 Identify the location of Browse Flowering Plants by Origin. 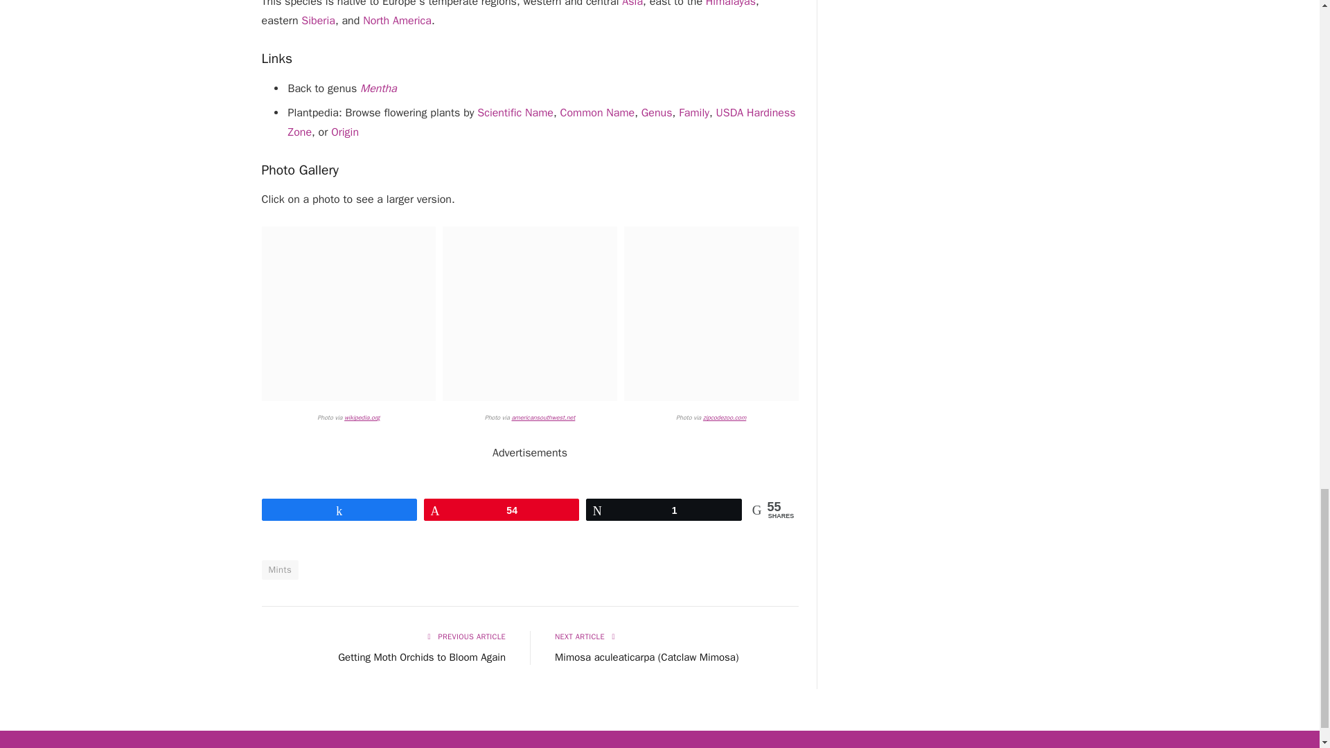
(345, 132).